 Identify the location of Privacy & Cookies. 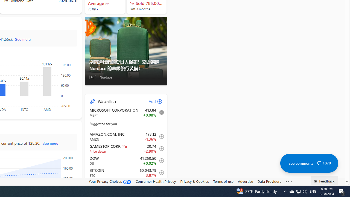
(195, 181).